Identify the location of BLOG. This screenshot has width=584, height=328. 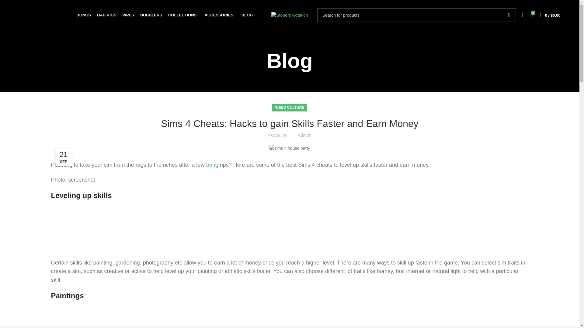
(248, 15).